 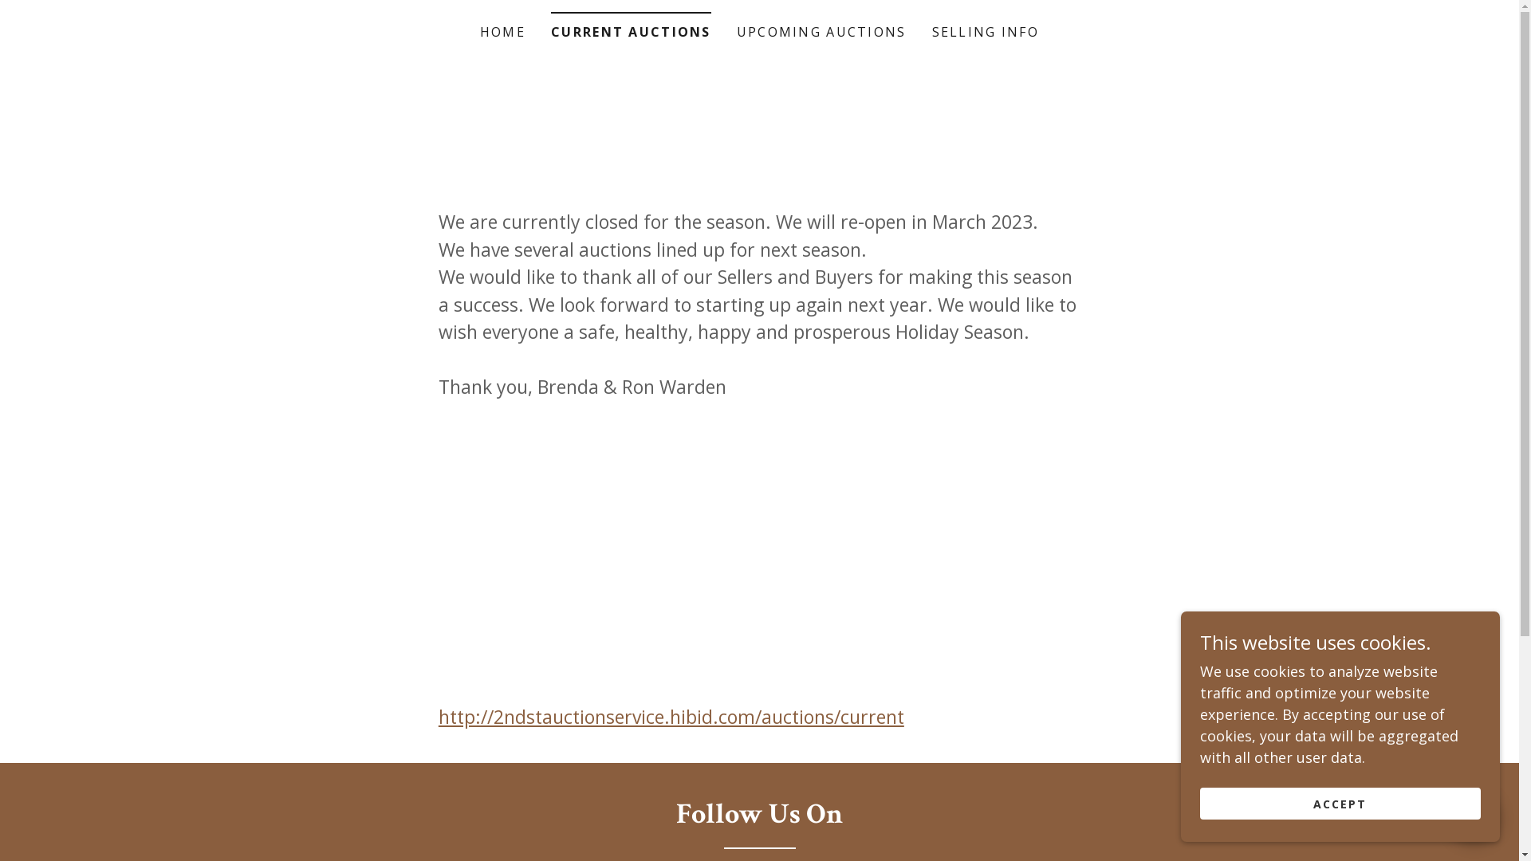 What do you see at coordinates (986, 32) in the screenshot?
I see `SELLING INFO` at bounding box center [986, 32].